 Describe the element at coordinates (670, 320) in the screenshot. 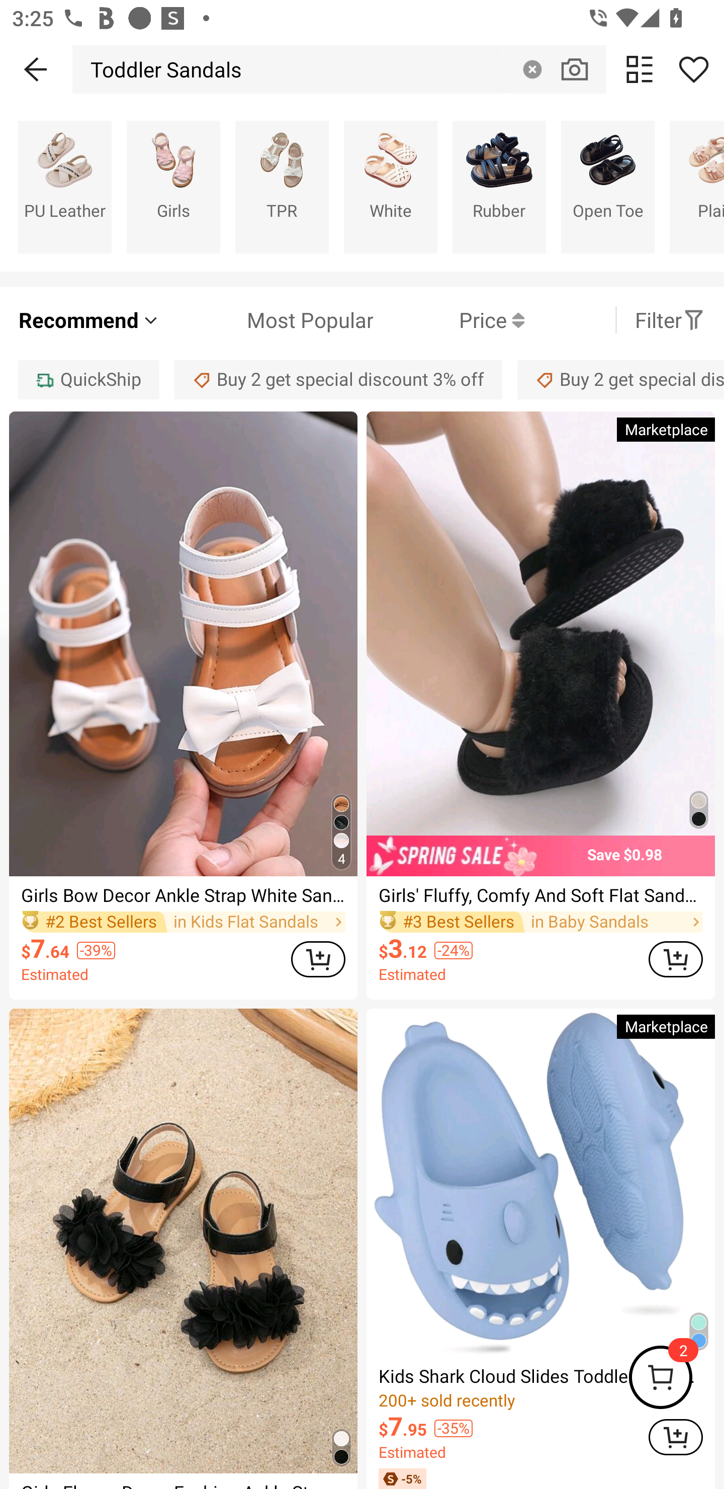

I see `Filter` at that location.